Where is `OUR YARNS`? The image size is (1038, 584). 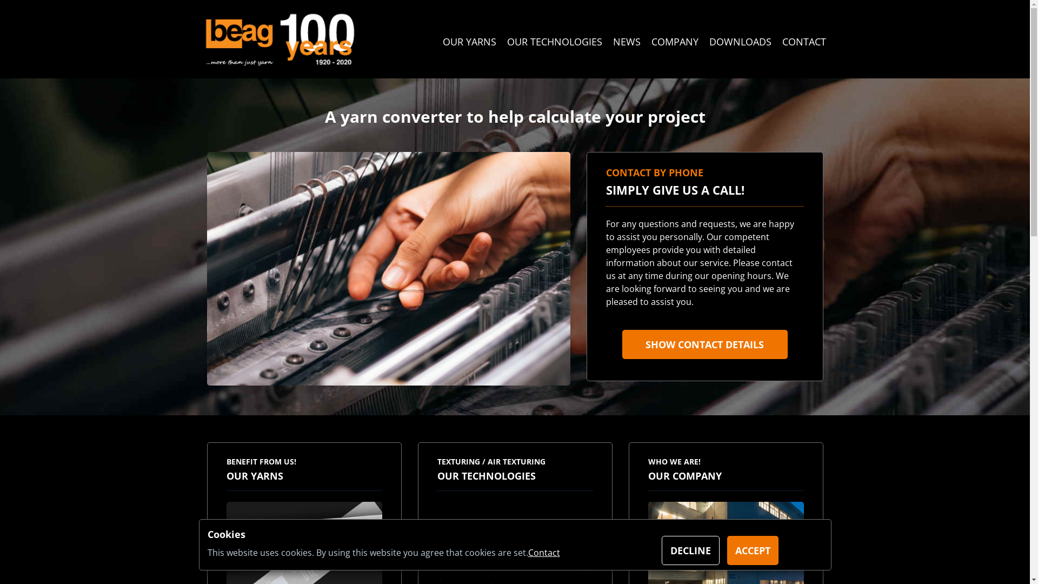 OUR YARNS is located at coordinates (469, 41).